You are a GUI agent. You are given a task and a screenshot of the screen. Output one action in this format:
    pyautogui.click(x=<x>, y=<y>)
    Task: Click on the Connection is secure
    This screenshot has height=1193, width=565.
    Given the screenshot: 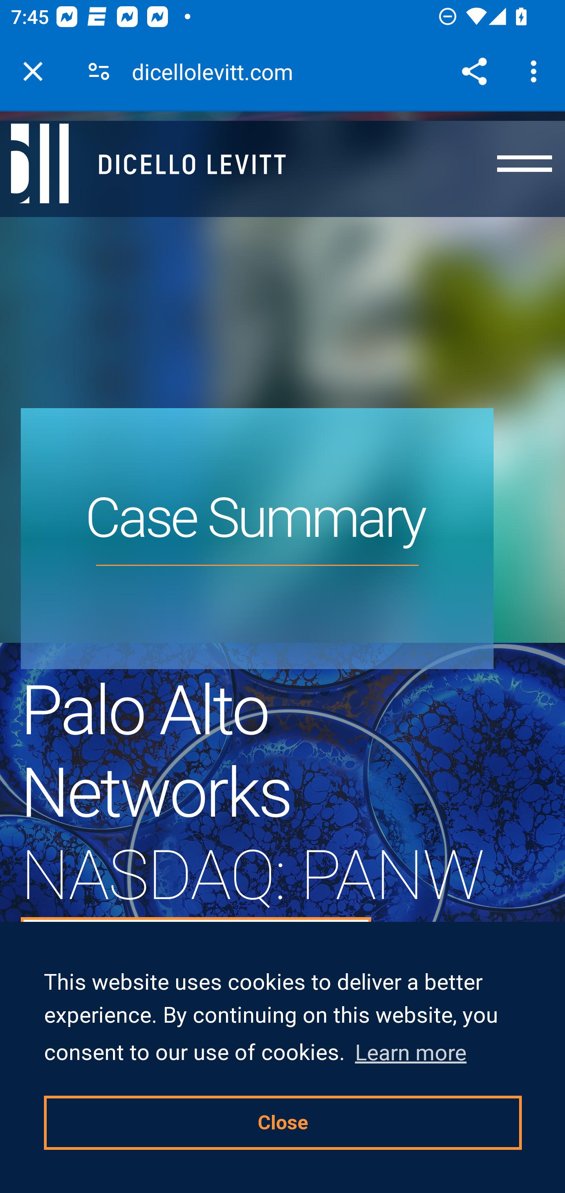 What is the action you would take?
    pyautogui.click(x=99, y=71)
    